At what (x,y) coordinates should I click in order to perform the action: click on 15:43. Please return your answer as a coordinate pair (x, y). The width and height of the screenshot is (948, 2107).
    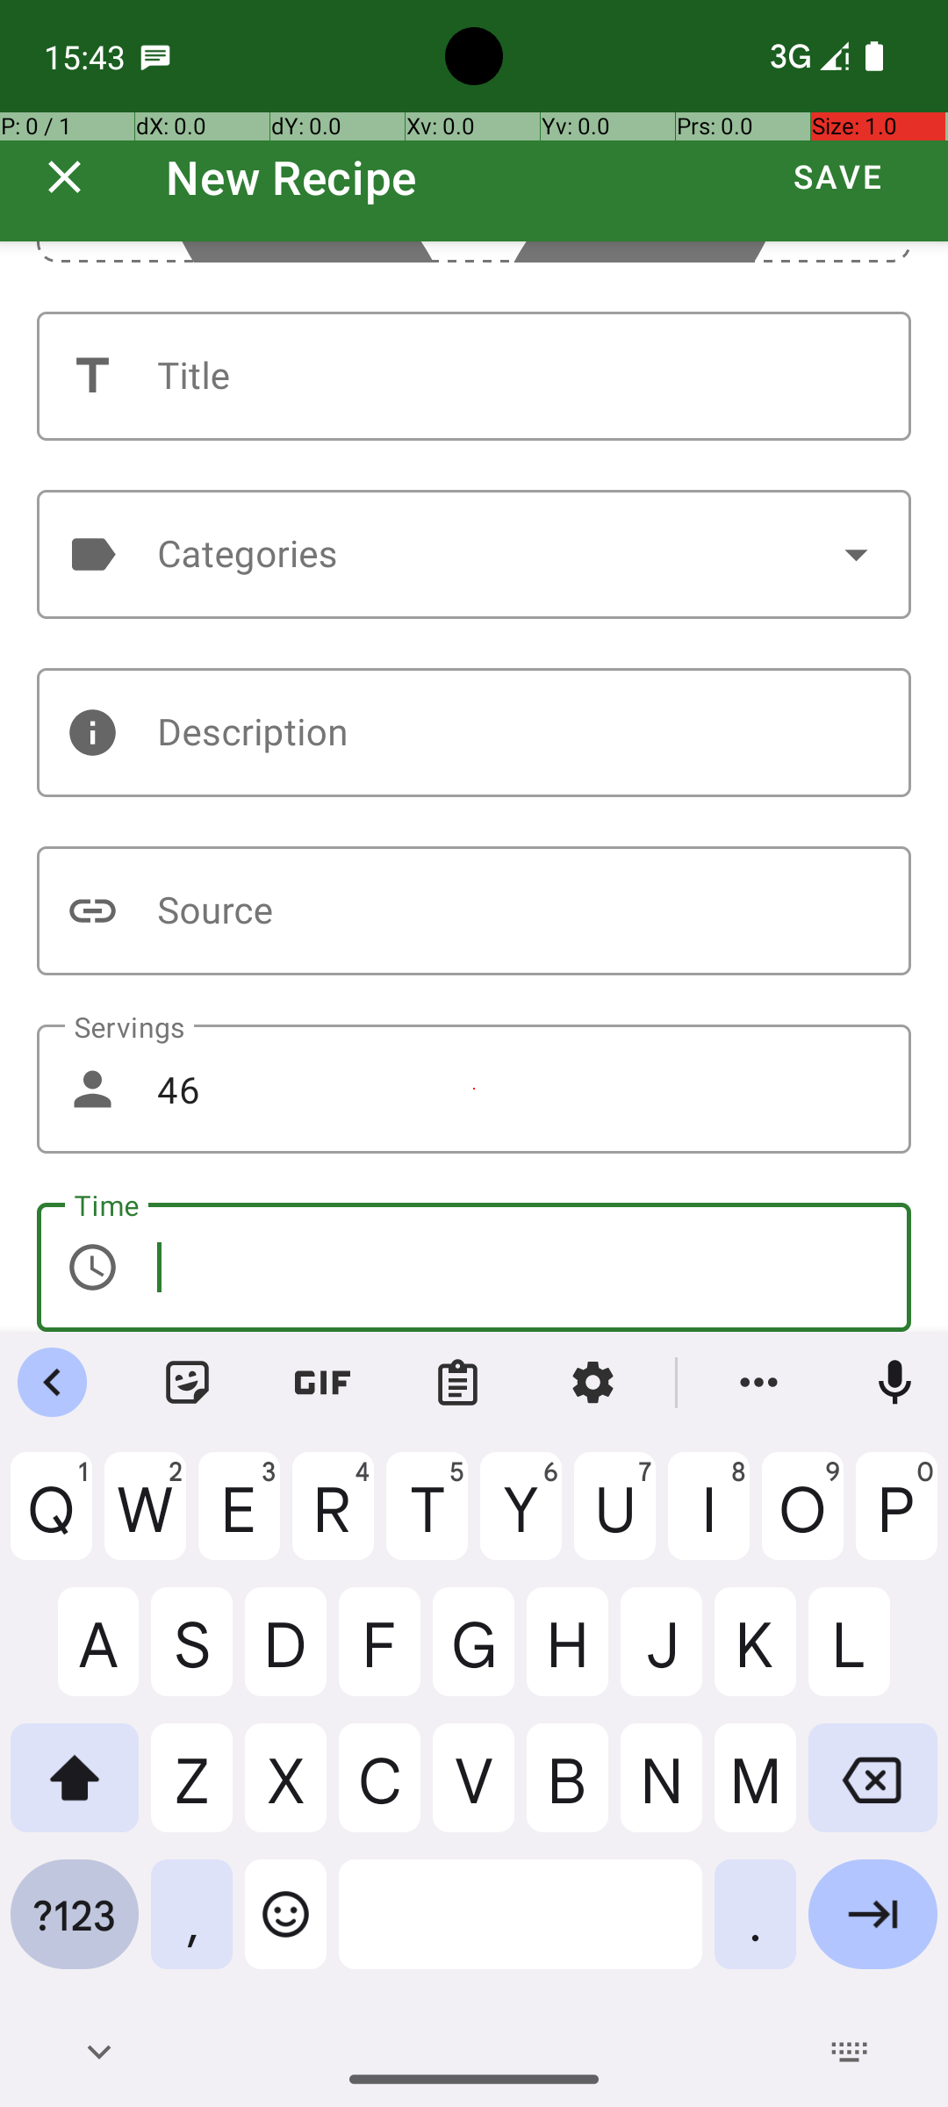
    Looking at the image, I should click on (87, 56).